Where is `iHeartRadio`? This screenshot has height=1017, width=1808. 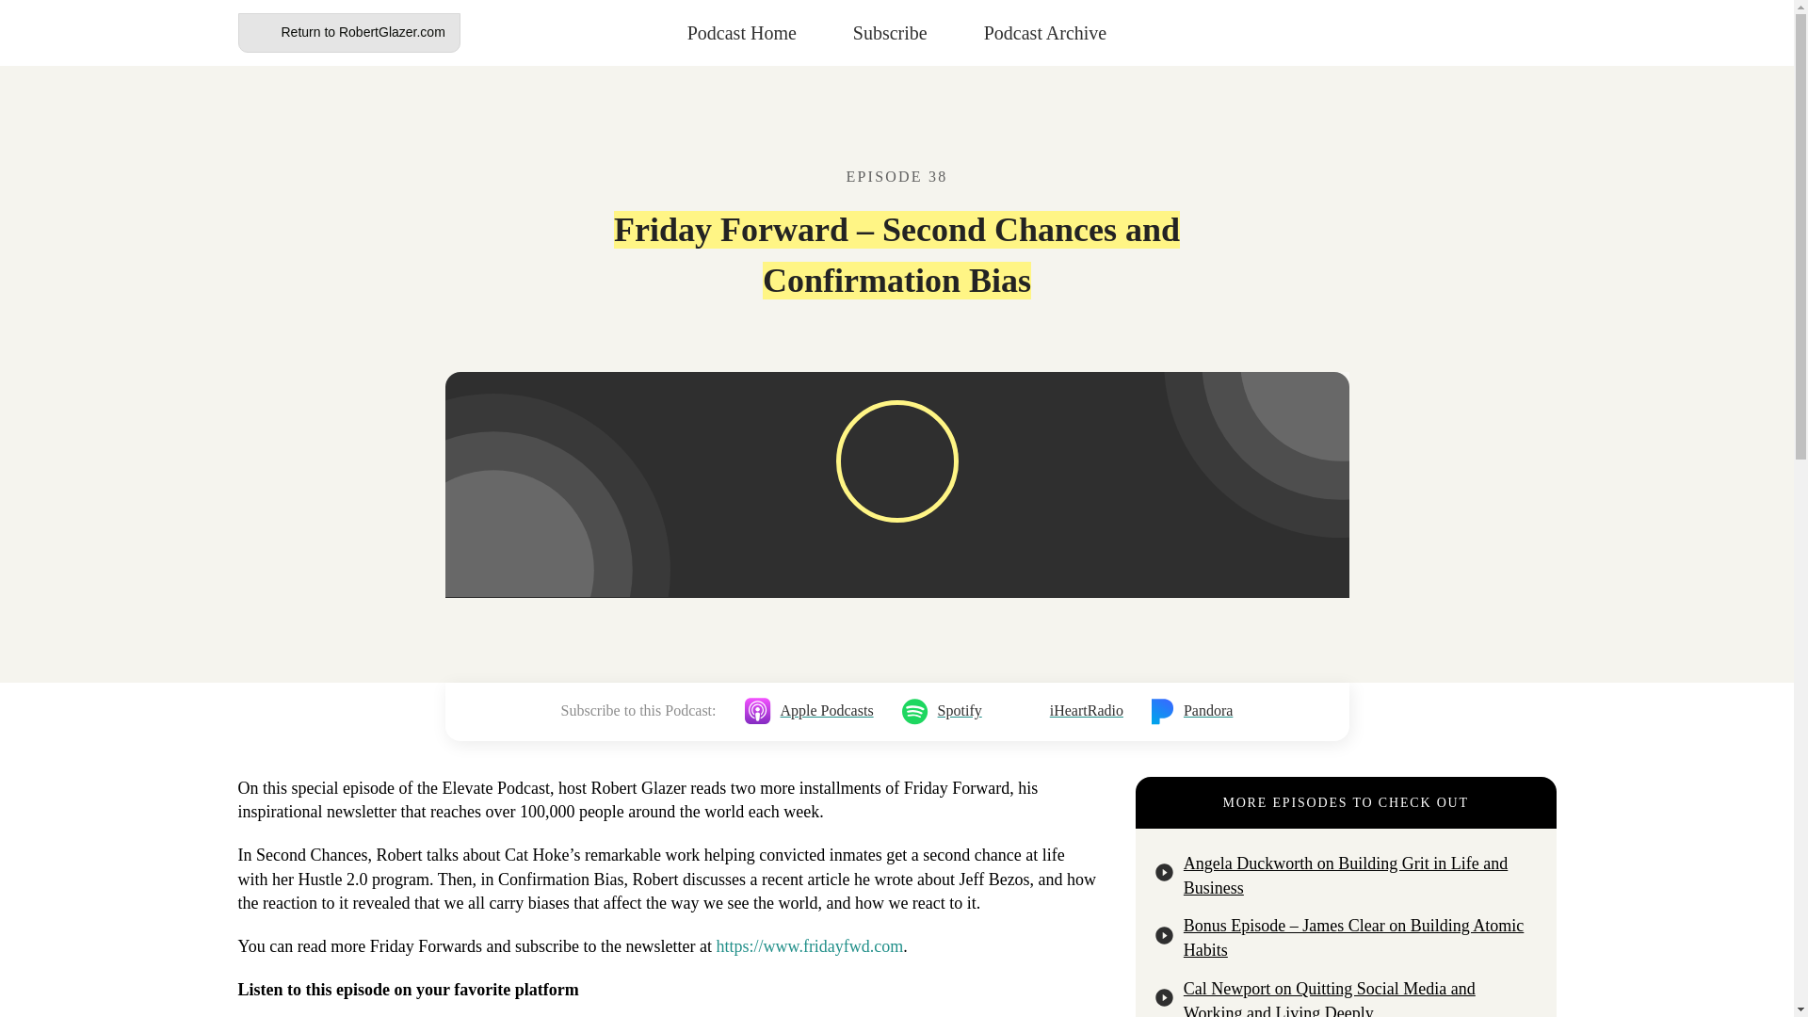 iHeartRadio is located at coordinates (1066, 712).